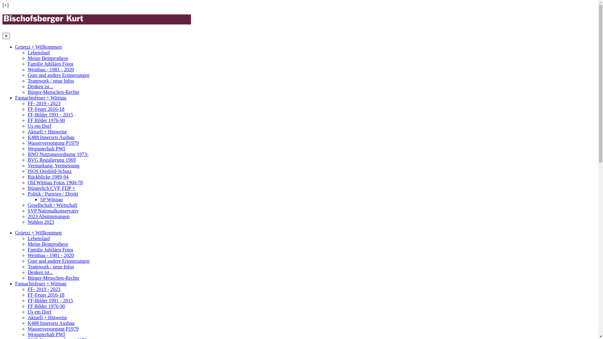  What do you see at coordinates (46, 295) in the screenshot?
I see `FF-Feuer 2016-18` at bounding box center [46, 295].